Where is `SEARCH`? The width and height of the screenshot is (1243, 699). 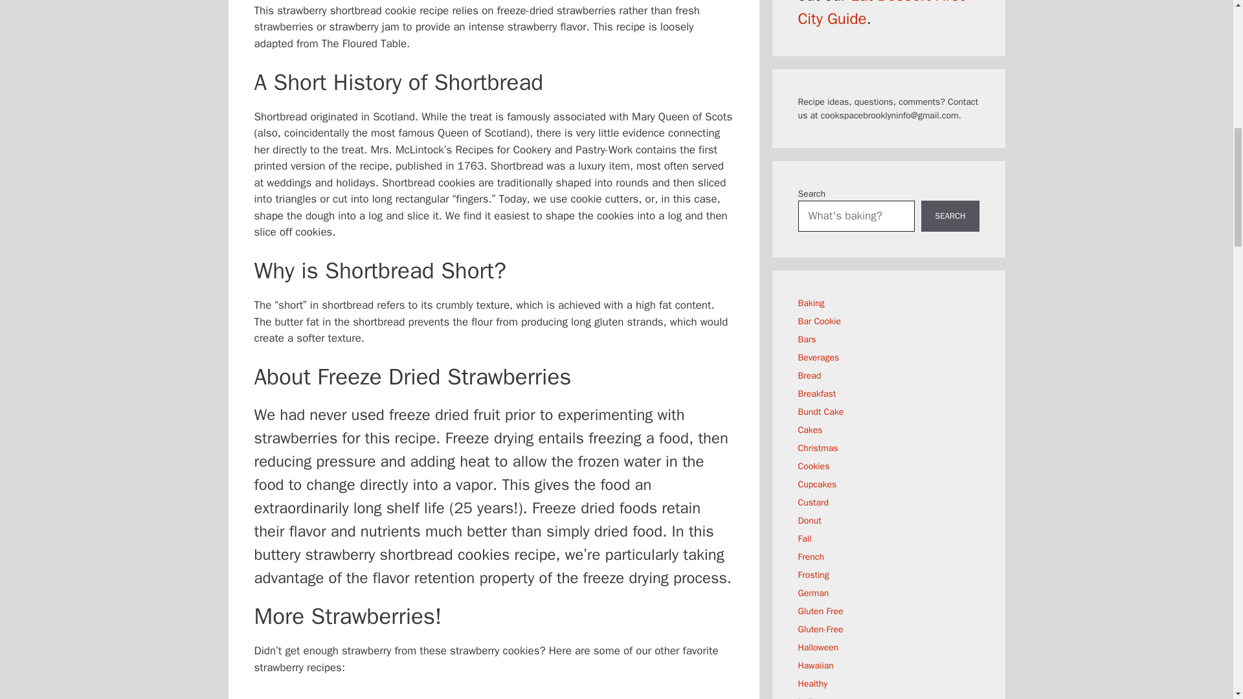 SEARCH is located at coordinates (950, 216).